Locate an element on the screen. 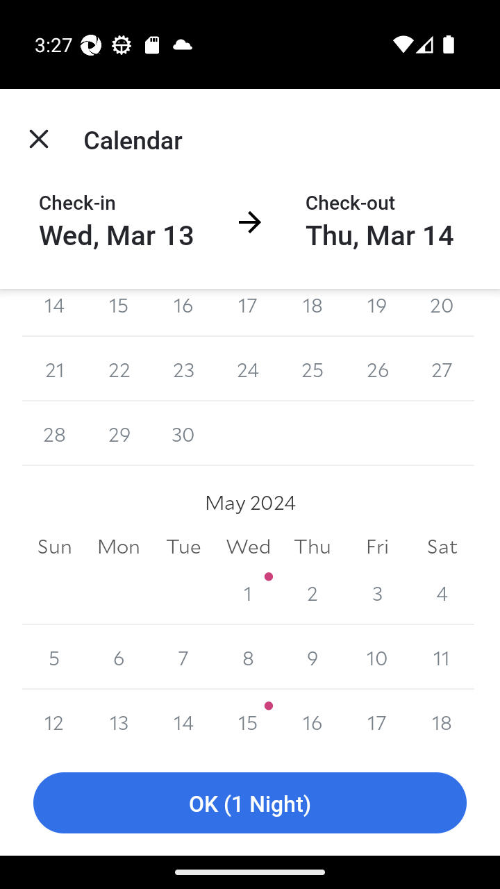 This screenshot has width=500, height=889. 15 15 May 2024 is located at coordinates (248, 720).